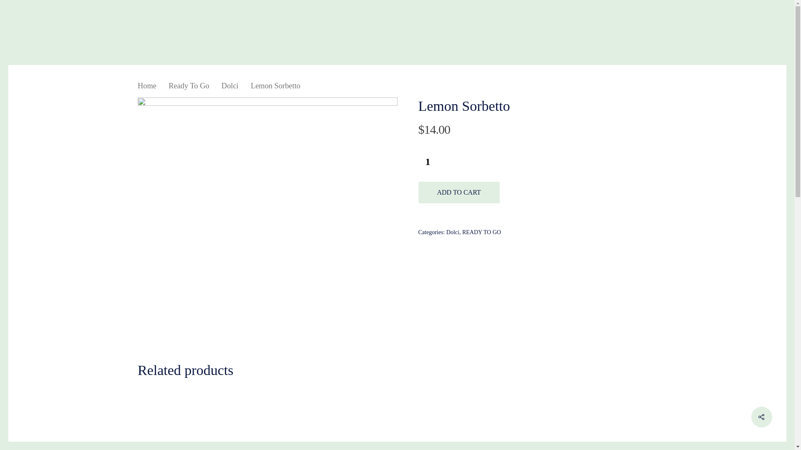 The height and width of the screenshot is (450, 801). What do you see at coordinates (413, 337) in the screenshot?
I see `Lunch` at bounding box center [413, 337].